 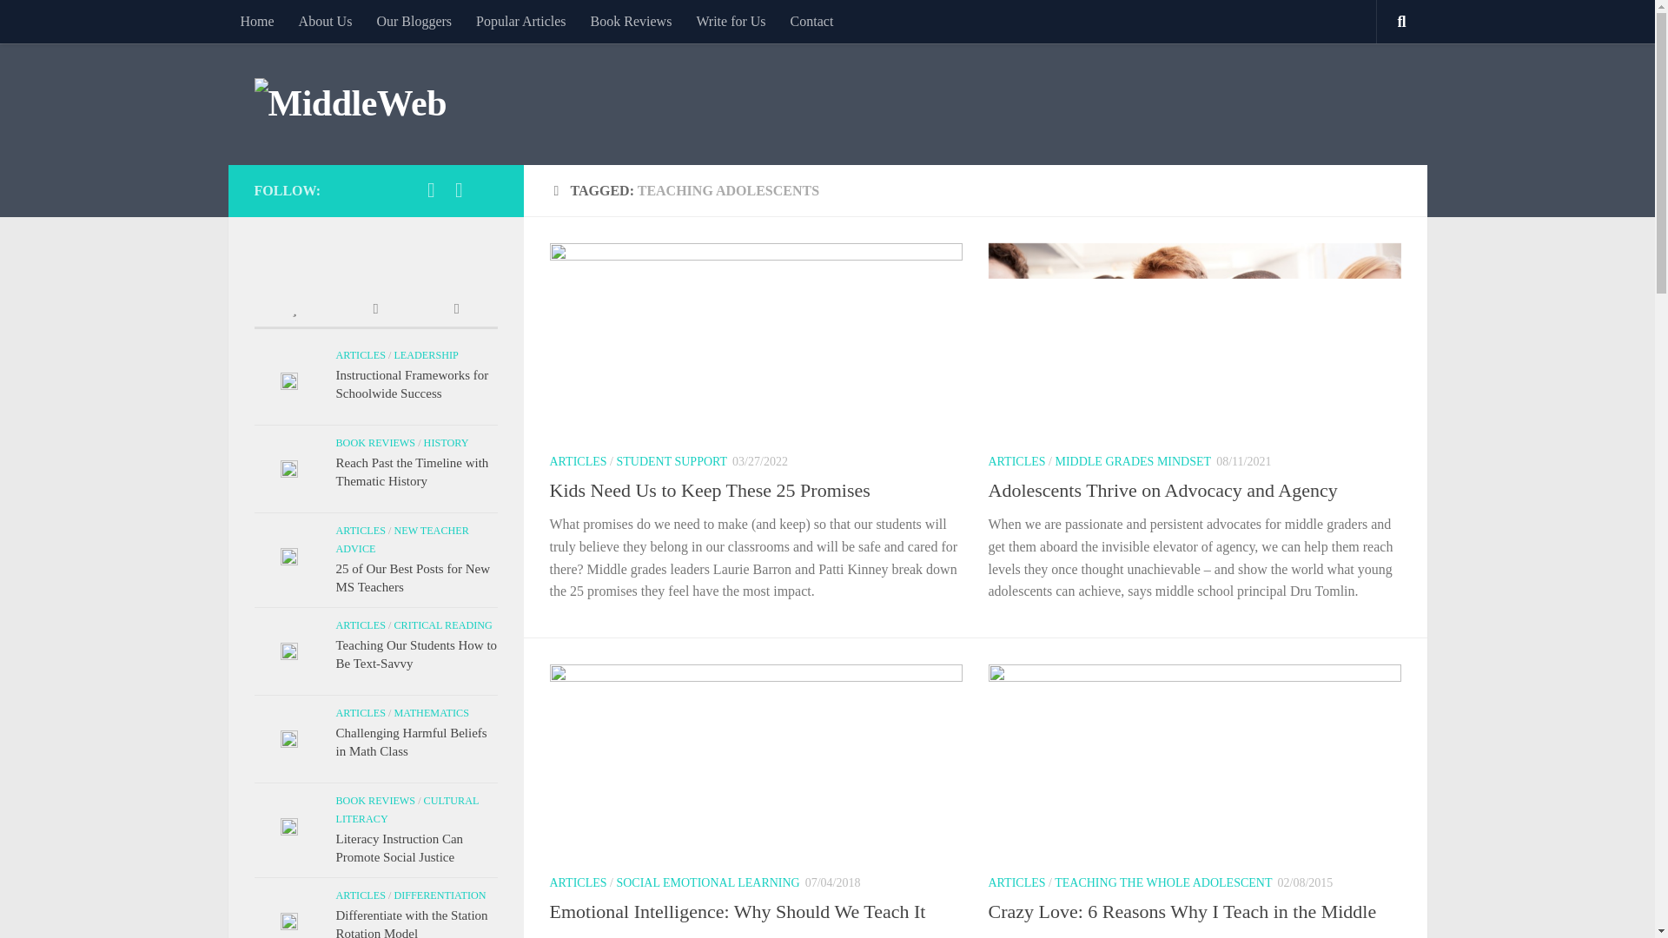 I want to click on TEACHING THE WHOLE ADOLESCENT, so click(x=1162, y=882).